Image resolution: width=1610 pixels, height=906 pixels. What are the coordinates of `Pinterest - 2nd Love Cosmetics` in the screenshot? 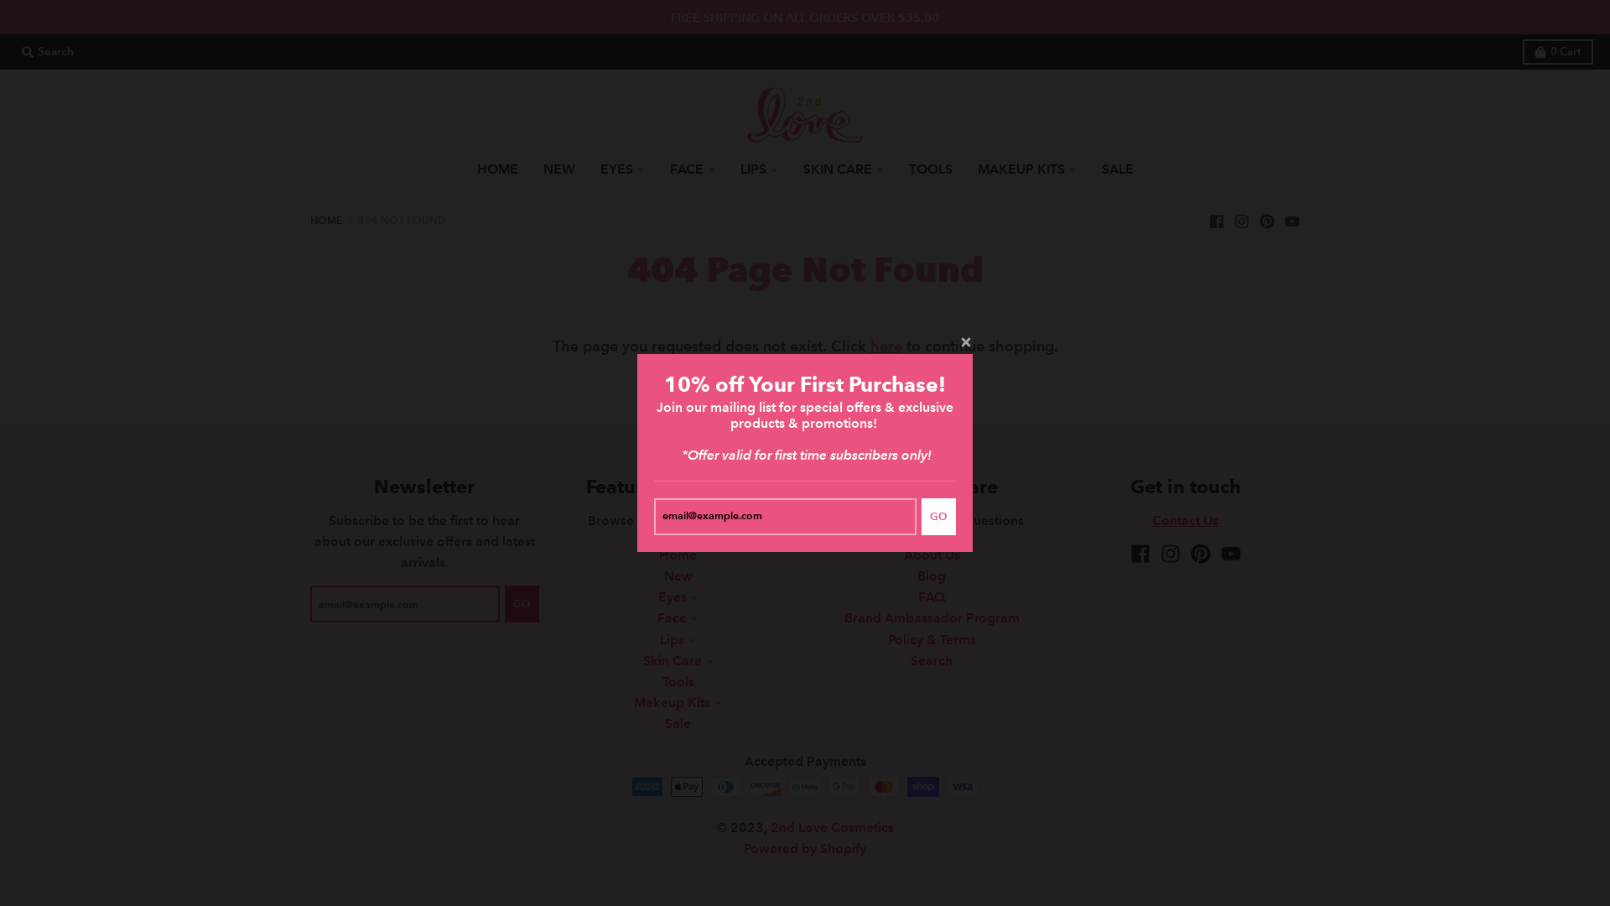 It's located at (1201, 554).